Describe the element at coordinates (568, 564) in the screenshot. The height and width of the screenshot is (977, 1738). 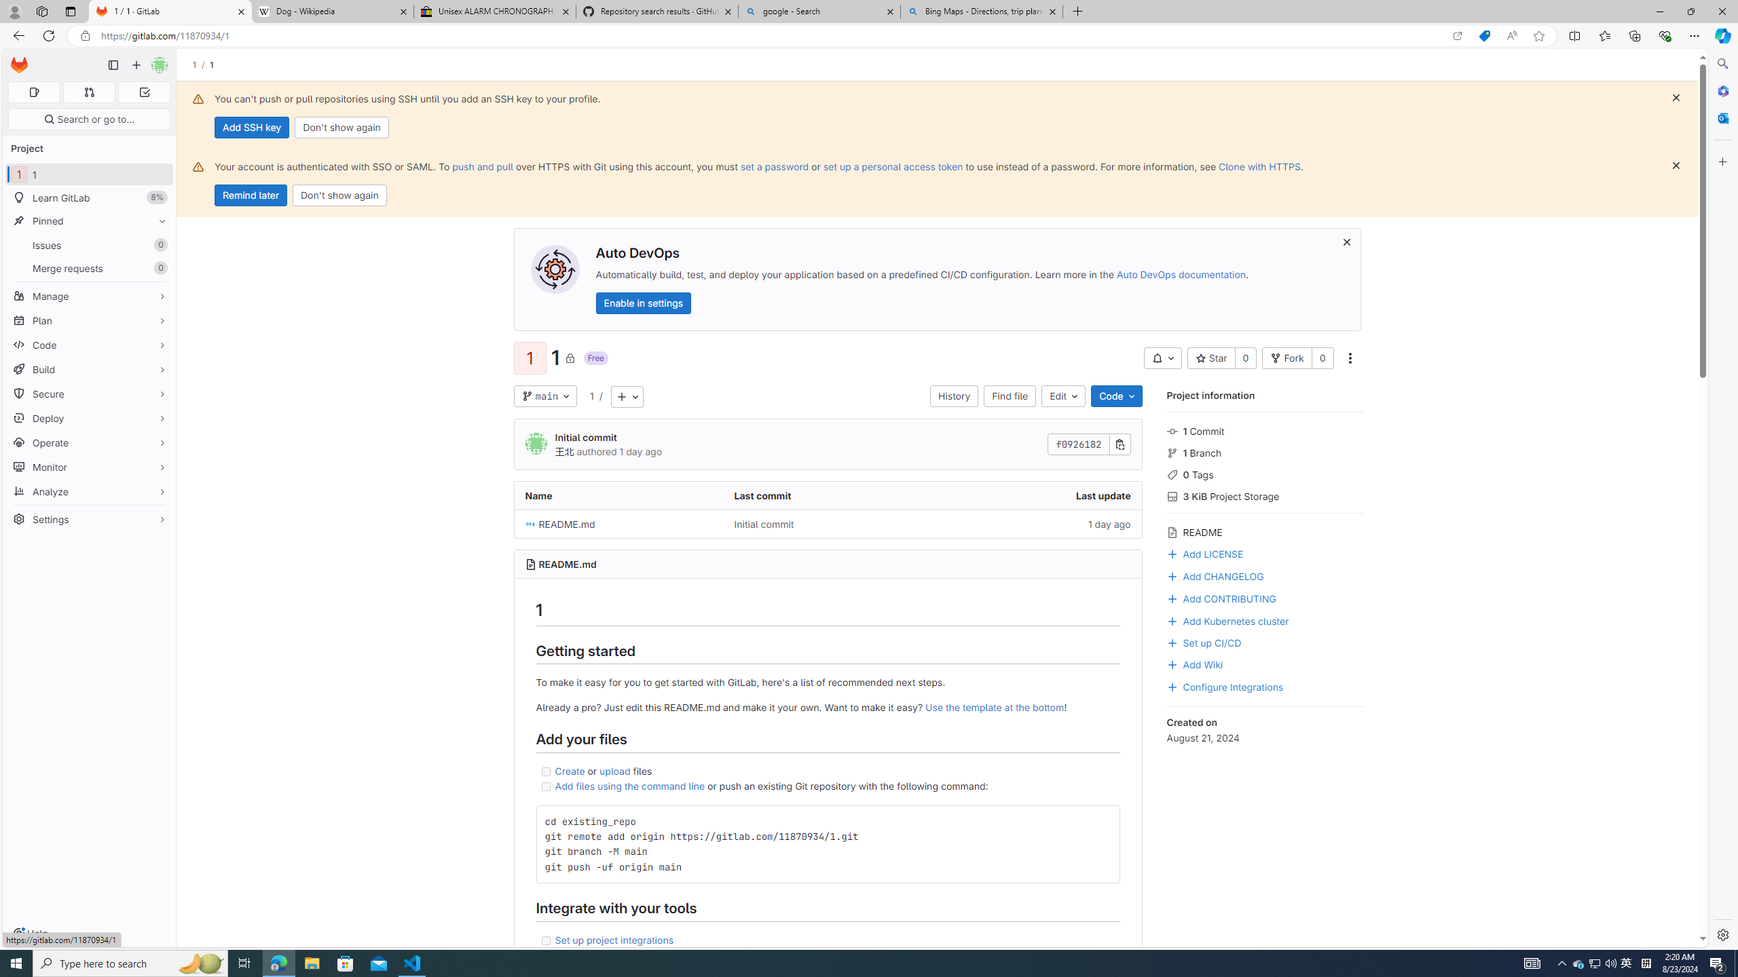
I see `README.md` at that location.